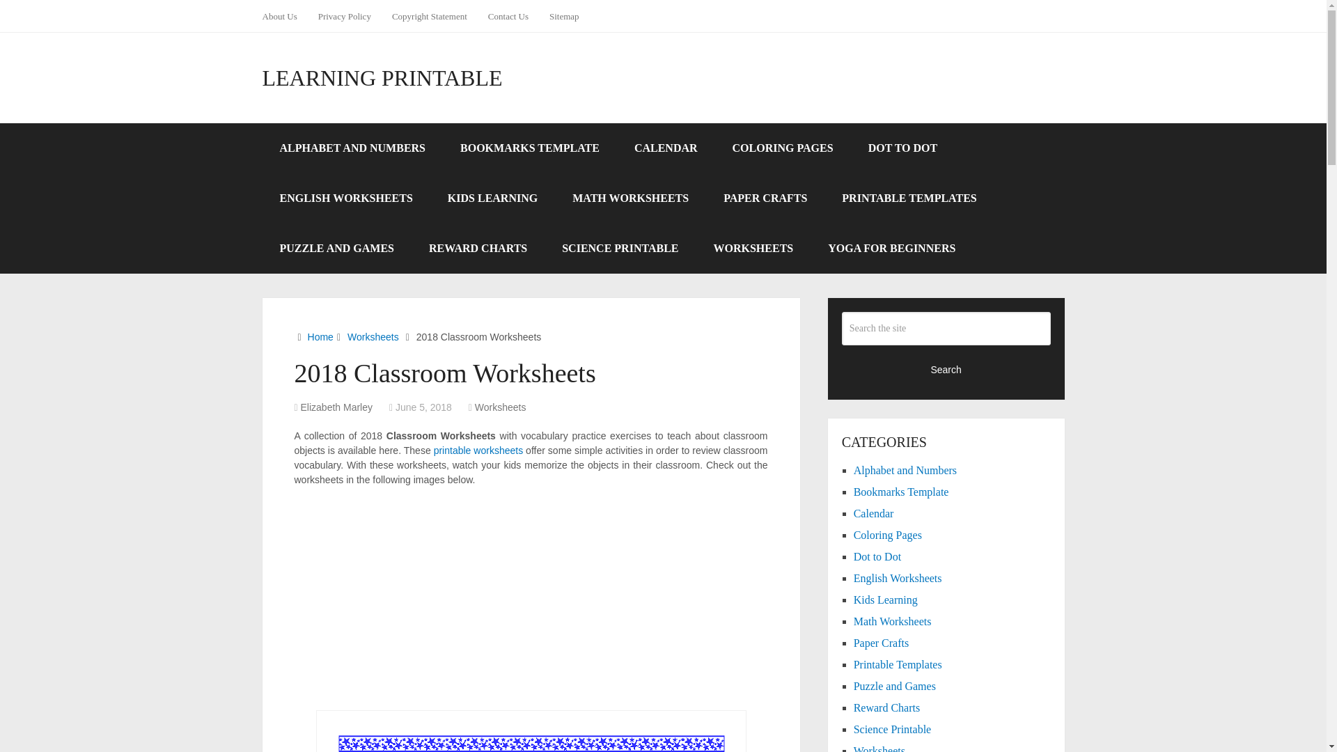 The width and height of the screenshot is (1337, 752). I want to click on Worksheets, so click(500, 407).